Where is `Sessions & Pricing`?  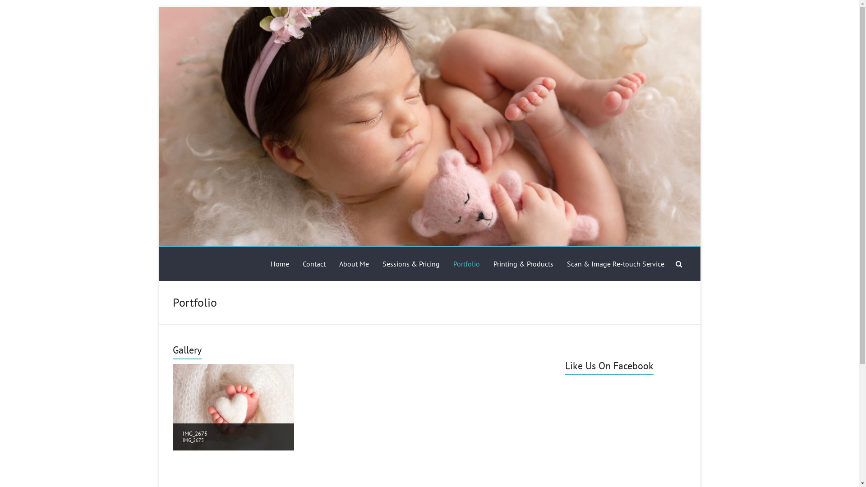 Sessions & Pricing is located at coordinates (411, 264).